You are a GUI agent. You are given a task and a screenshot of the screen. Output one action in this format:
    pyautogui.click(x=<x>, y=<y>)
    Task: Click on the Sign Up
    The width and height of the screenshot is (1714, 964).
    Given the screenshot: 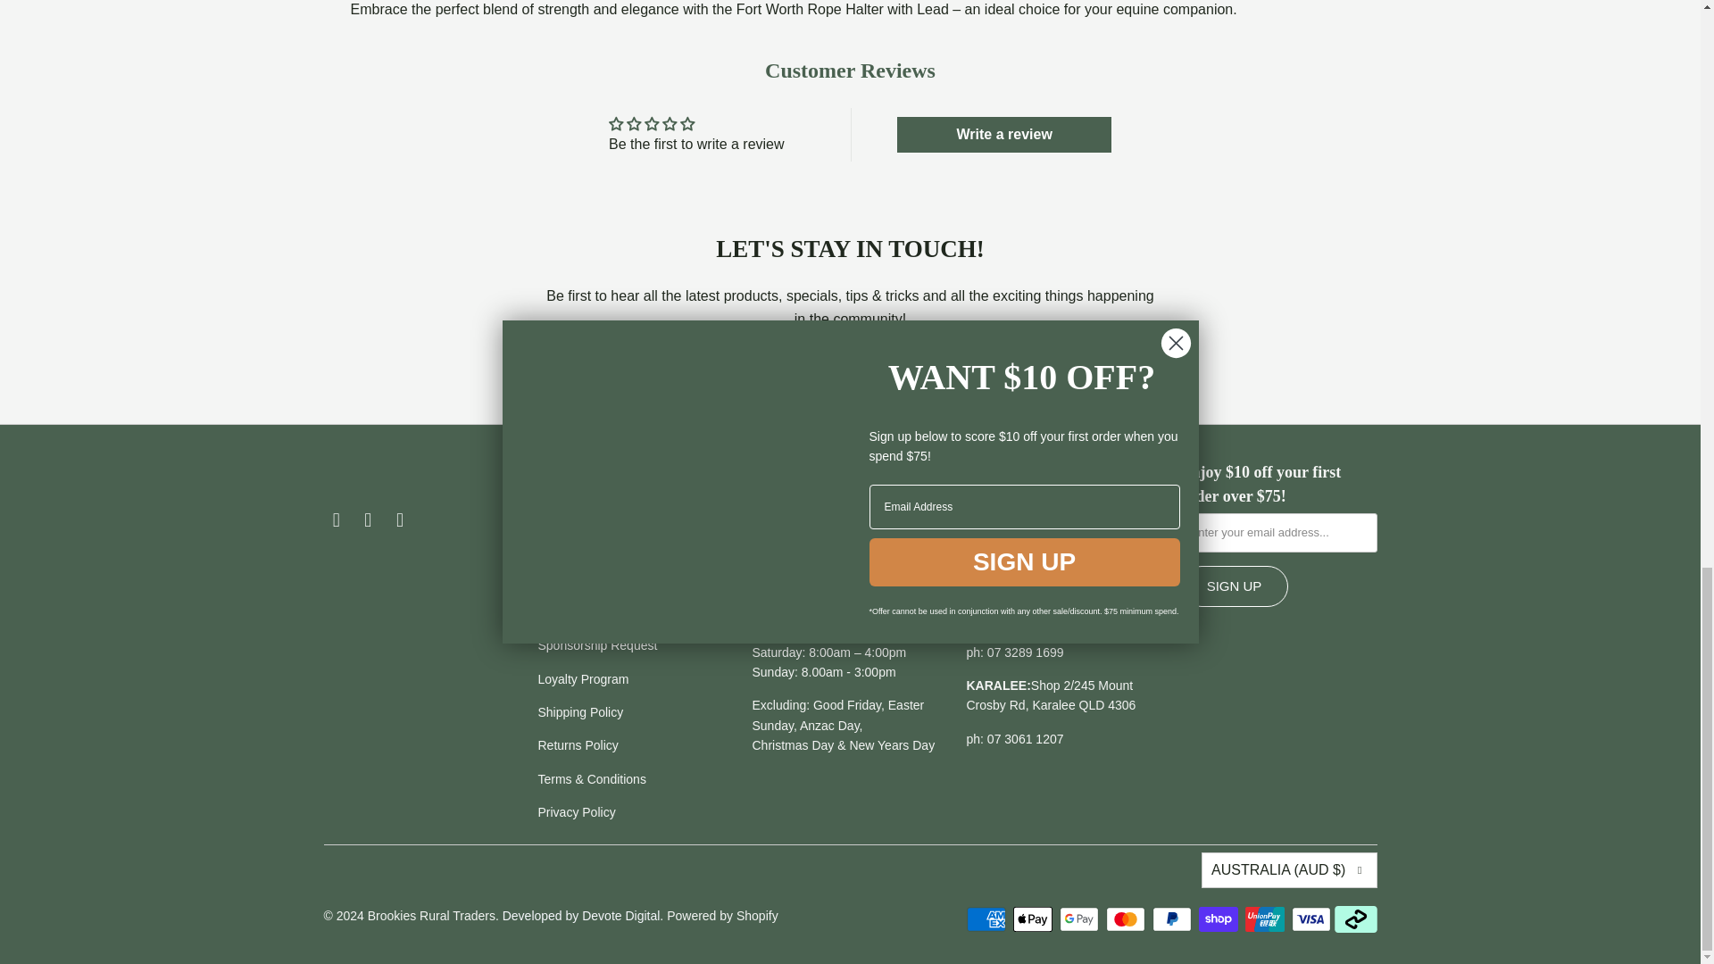 What is the action you would take?
    pyautogui.click(x=1234, y=586)
    